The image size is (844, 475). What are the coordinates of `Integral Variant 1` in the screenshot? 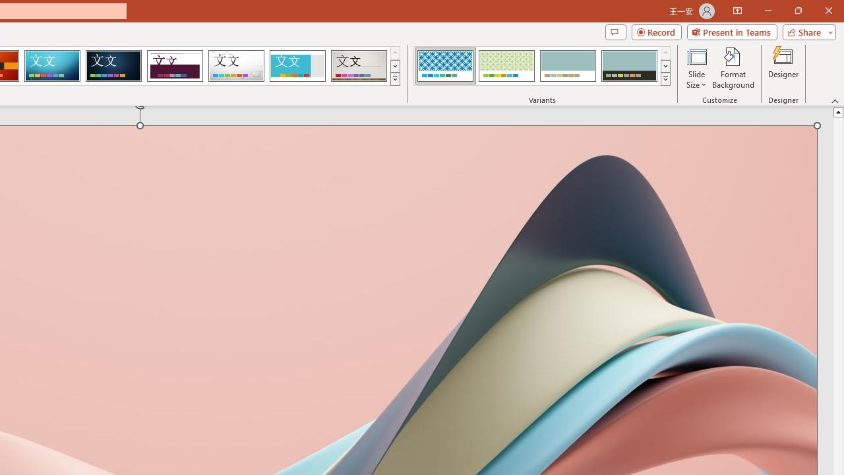 It's located at (444, 66).